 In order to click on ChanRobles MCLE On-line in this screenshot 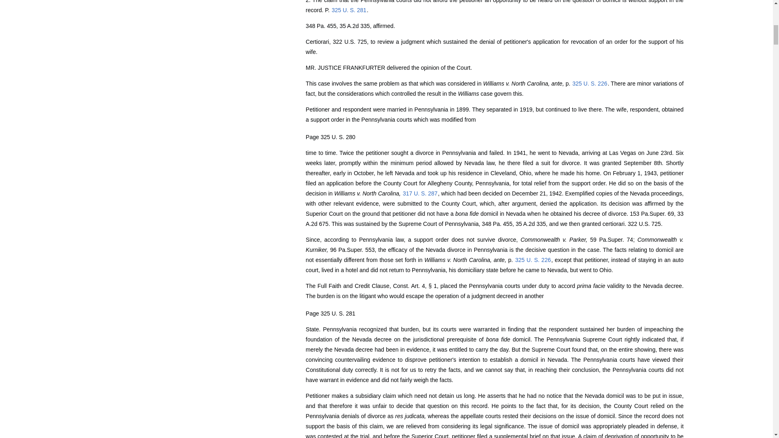, I will do `click(135, 36)`.